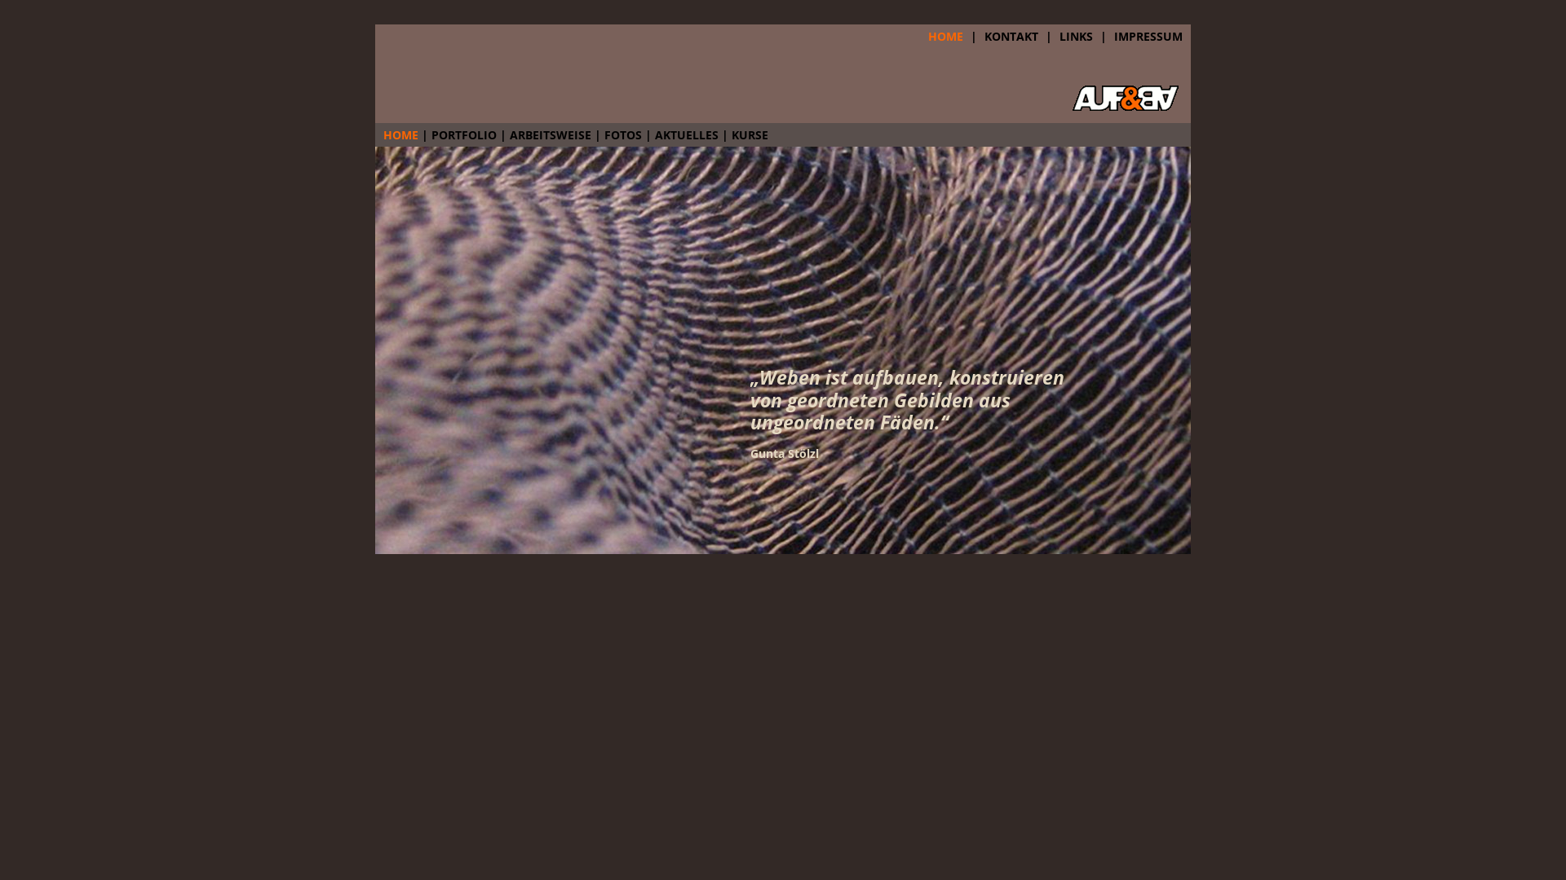 This screenshot has width=1566, height=880. I want to click on  , so click(1186, 57).